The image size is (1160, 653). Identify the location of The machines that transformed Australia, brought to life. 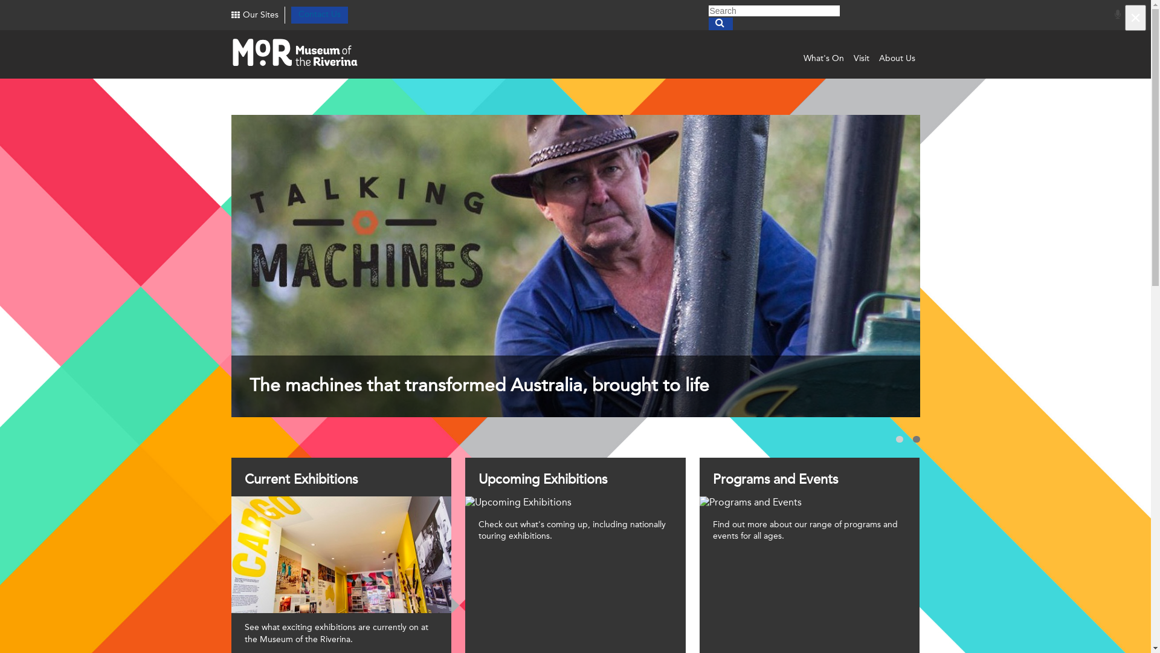
(575, 266).